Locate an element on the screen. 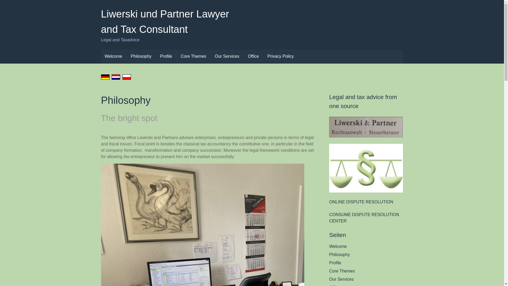 This screenshot has width=508, height=286. Office is located at coordinates (366, 285).